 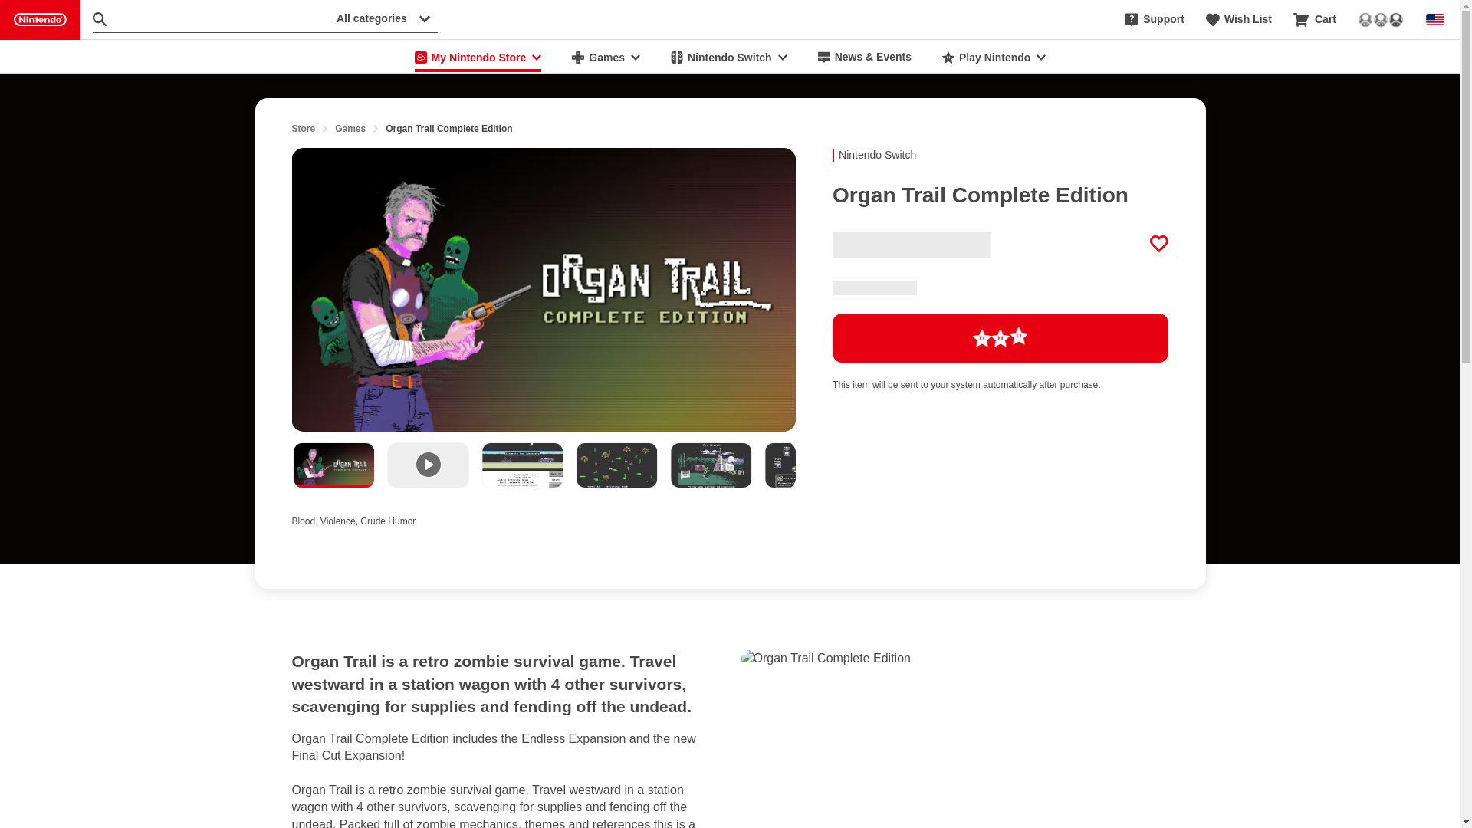 What do you see at coordinates (350, 129) in the screenshot?
I see `Games` at bounding box center [350, 129].